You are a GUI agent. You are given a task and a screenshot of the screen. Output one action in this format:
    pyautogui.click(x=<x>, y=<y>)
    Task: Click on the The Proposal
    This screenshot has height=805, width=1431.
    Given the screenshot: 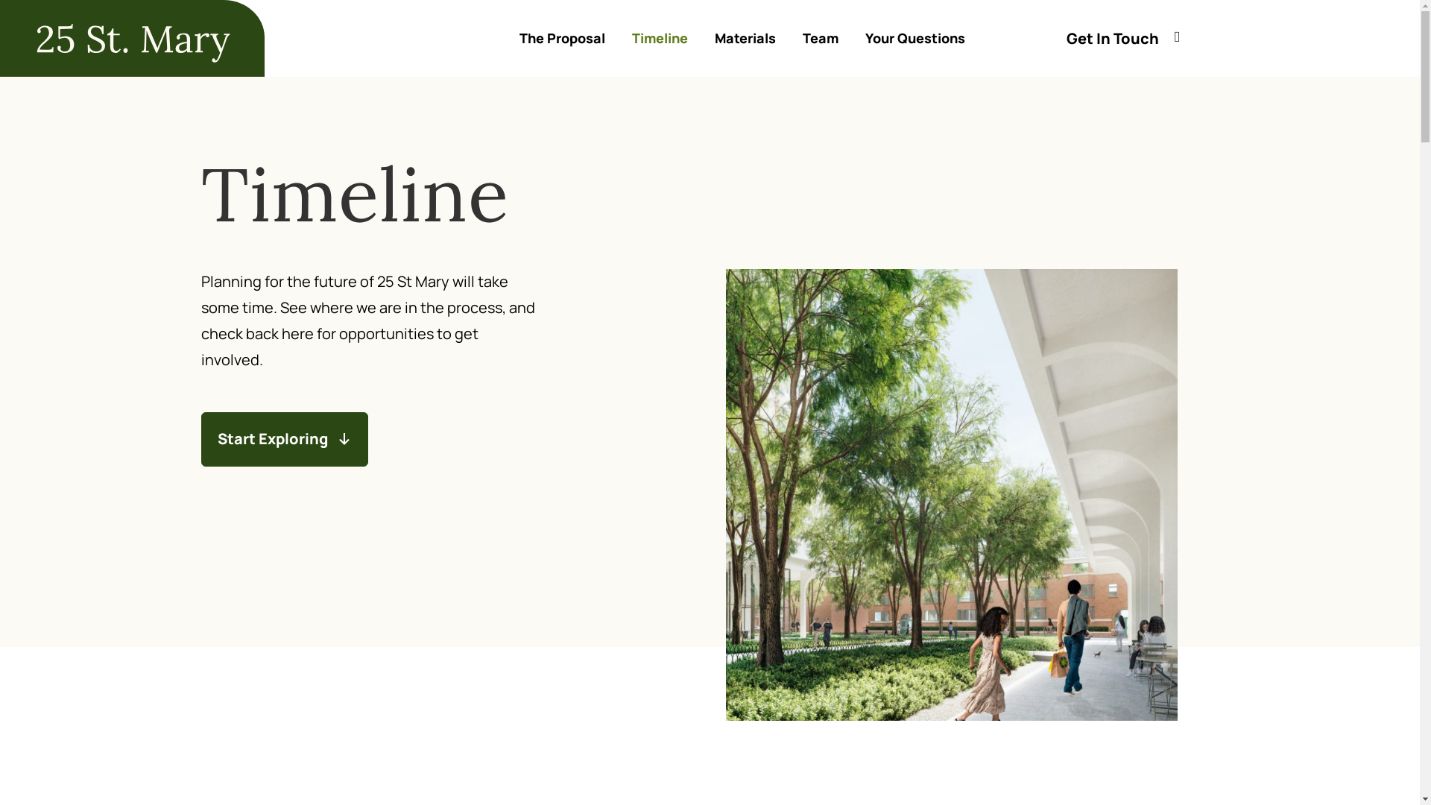 What is the action you would take?
    pyautogui.click(x=562, y=38)
    